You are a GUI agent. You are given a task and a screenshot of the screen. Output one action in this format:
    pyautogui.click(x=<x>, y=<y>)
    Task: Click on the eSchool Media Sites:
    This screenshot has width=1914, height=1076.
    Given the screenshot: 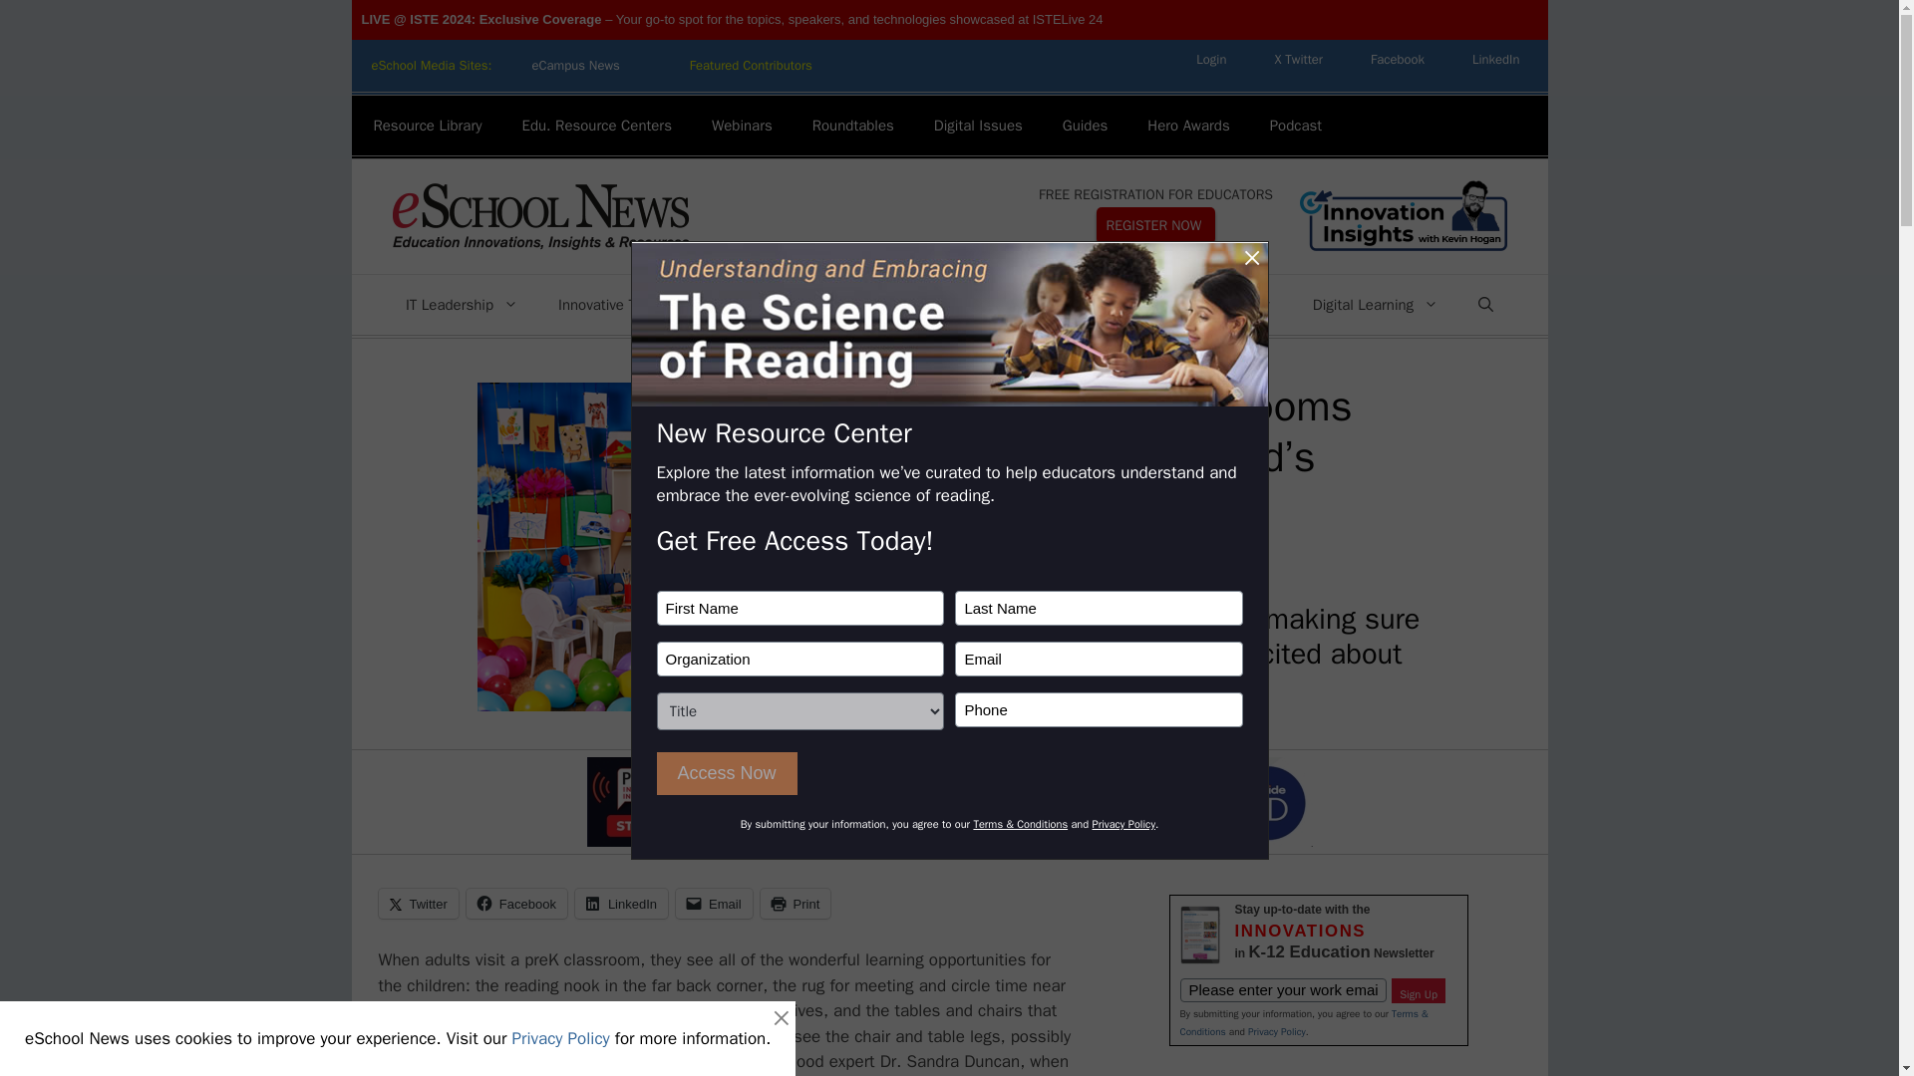 What is the action you would take?
    pyautogui.click(x=431, y=66)
    